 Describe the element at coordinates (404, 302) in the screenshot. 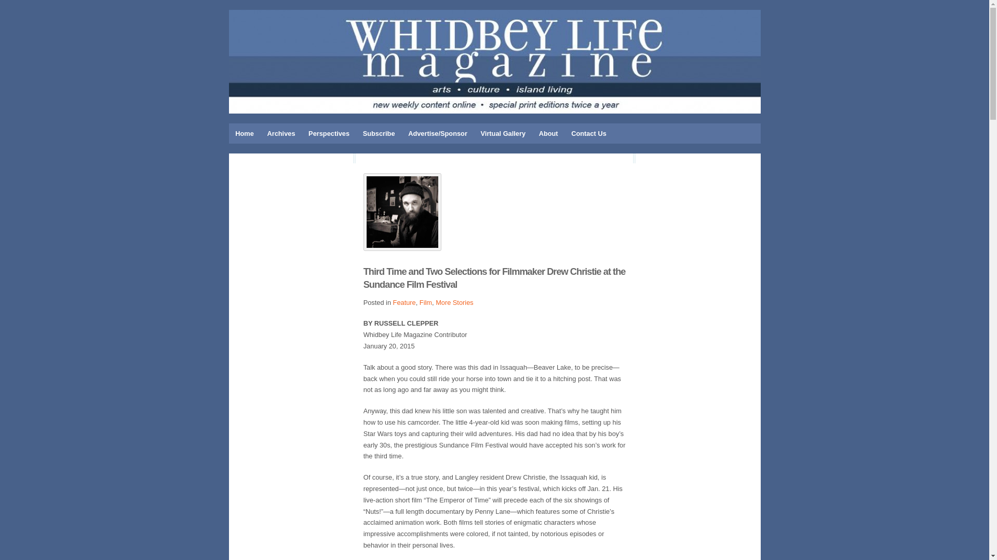

I see `Feature` at that location.